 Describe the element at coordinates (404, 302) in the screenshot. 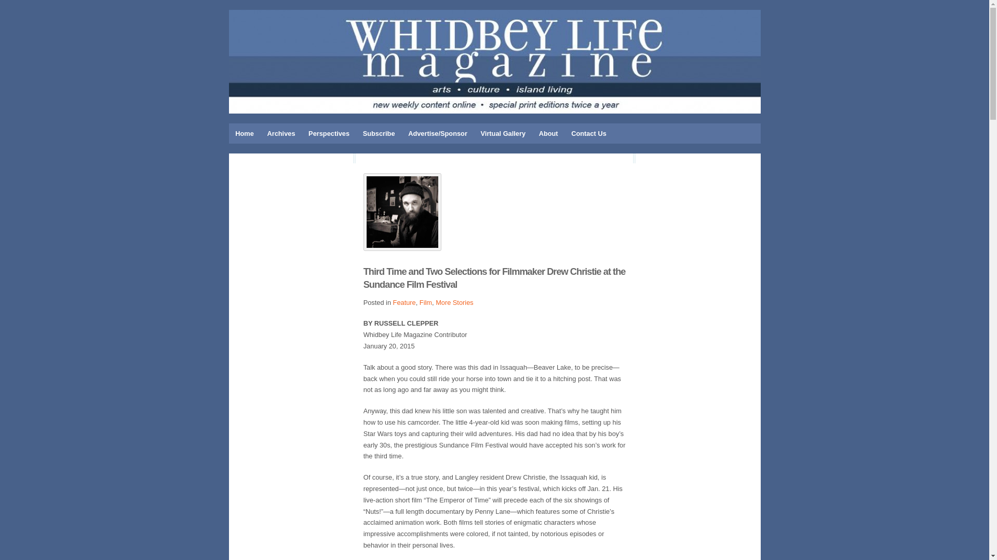

I see `Feature` at that location.